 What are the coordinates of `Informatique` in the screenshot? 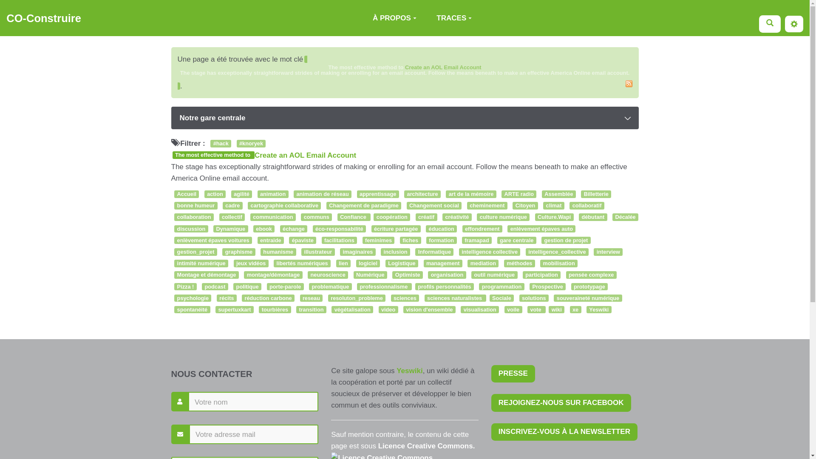 It's located at (434, 252).